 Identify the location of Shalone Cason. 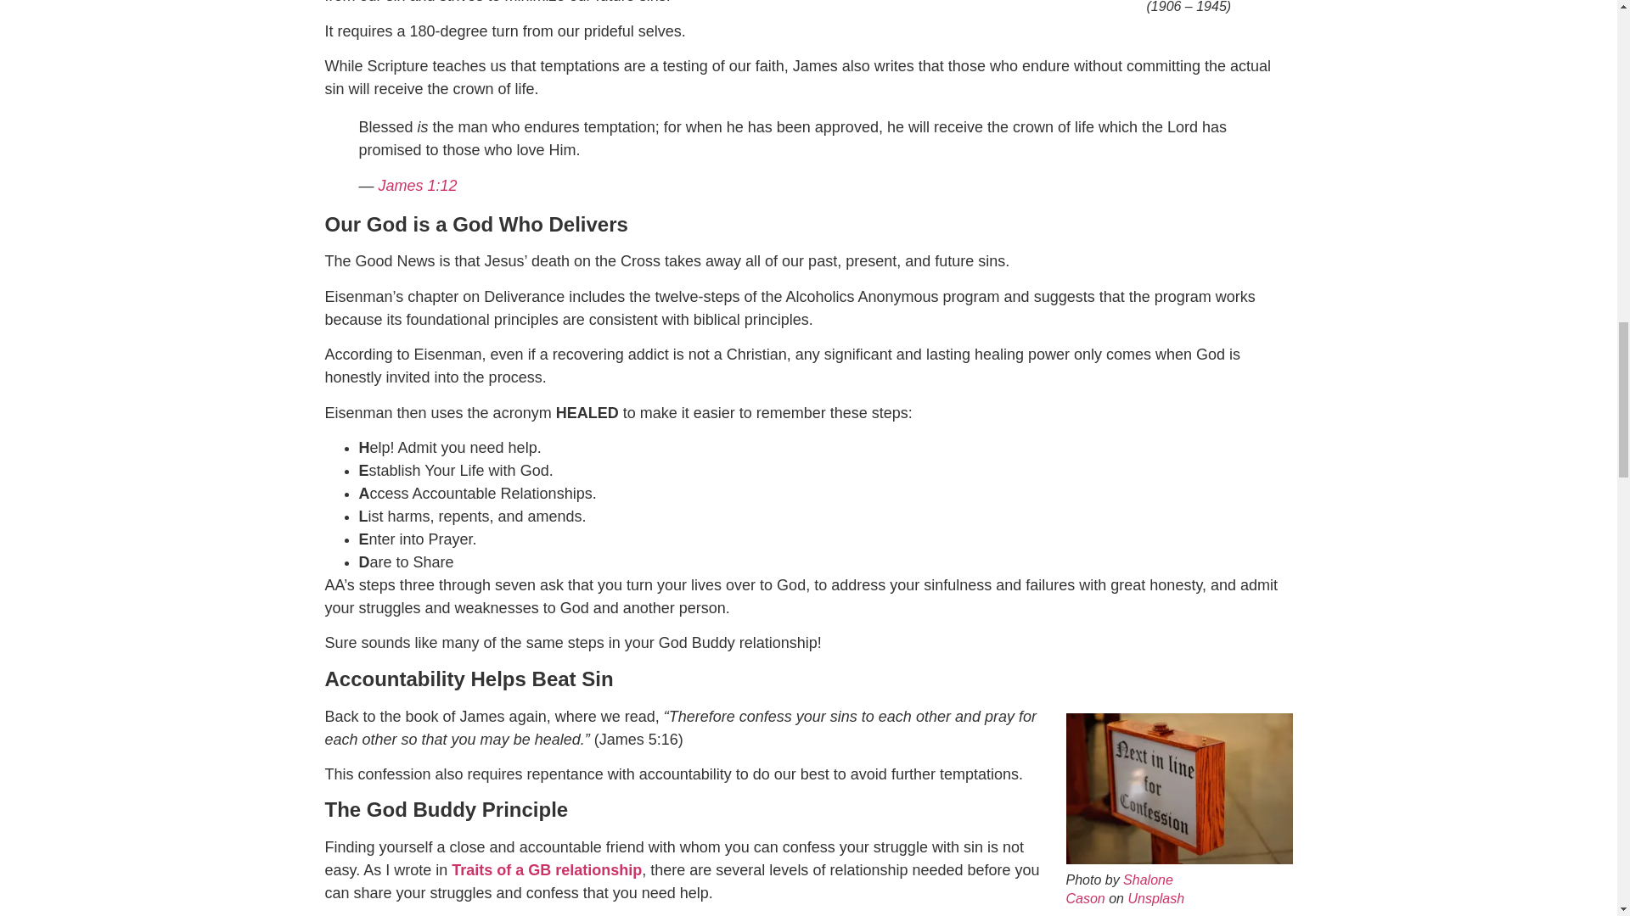
(1119, 889).